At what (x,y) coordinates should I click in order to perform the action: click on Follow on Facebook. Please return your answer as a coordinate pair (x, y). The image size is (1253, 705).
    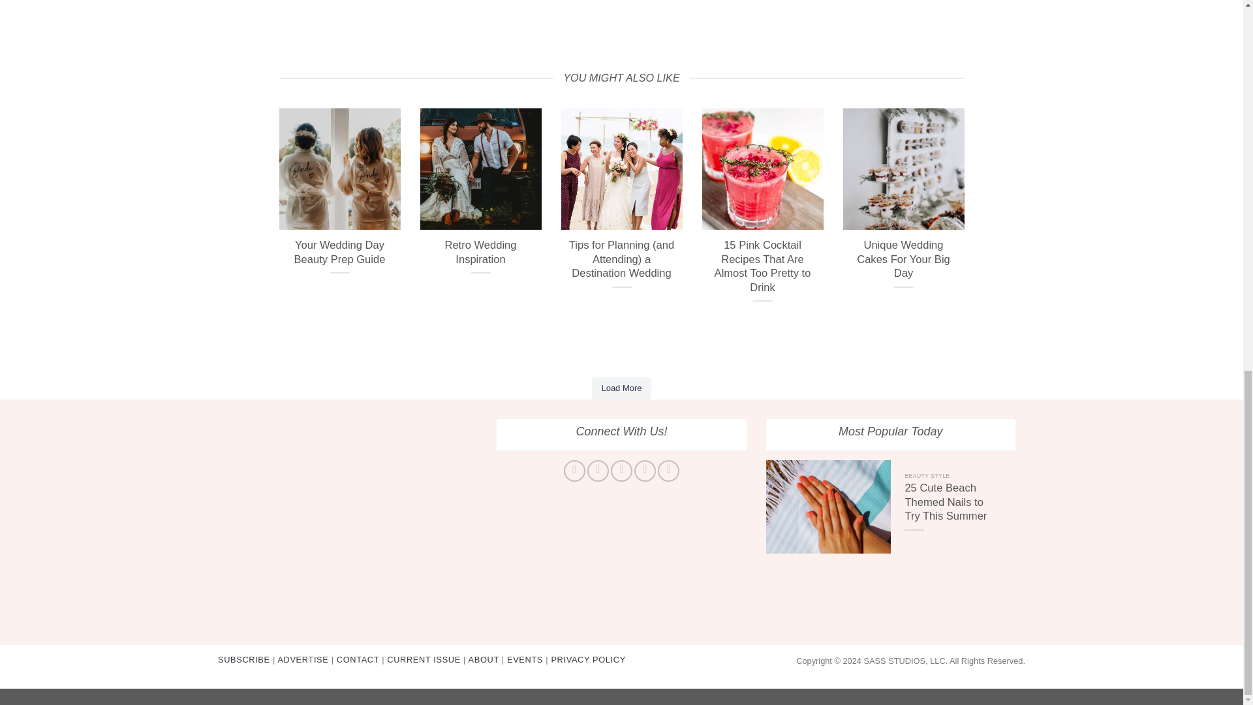
    Looking at the image, I should click on (574, 471).